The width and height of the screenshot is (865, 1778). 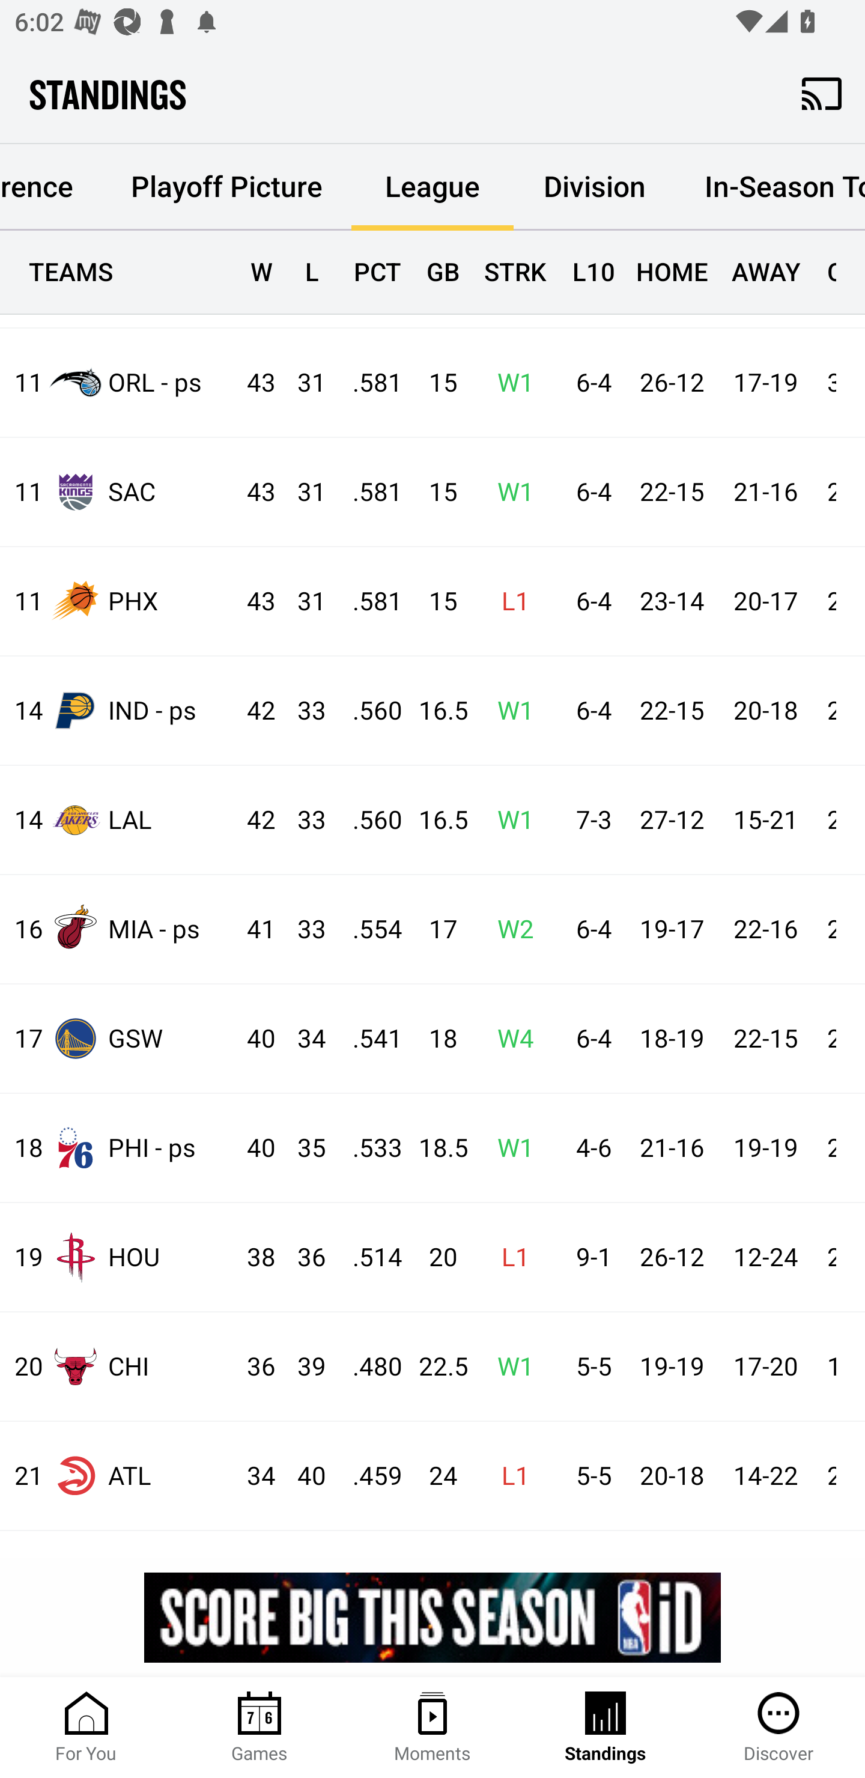 I want to click on .554, so click(x=367, y=930).